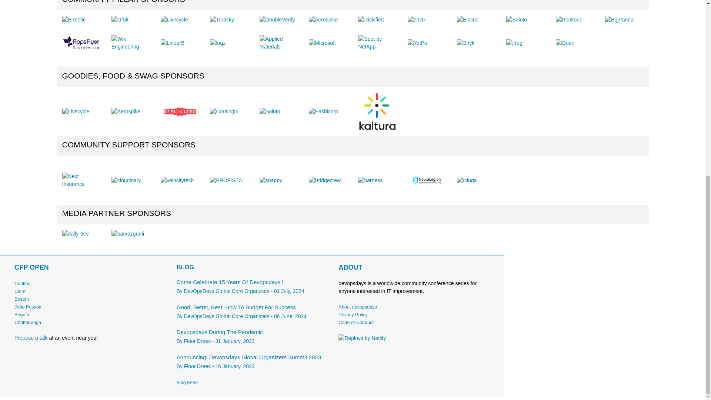 The height and width of the screenshot is (400, 711). I want to click on Applied Materials, so click(278, 43).